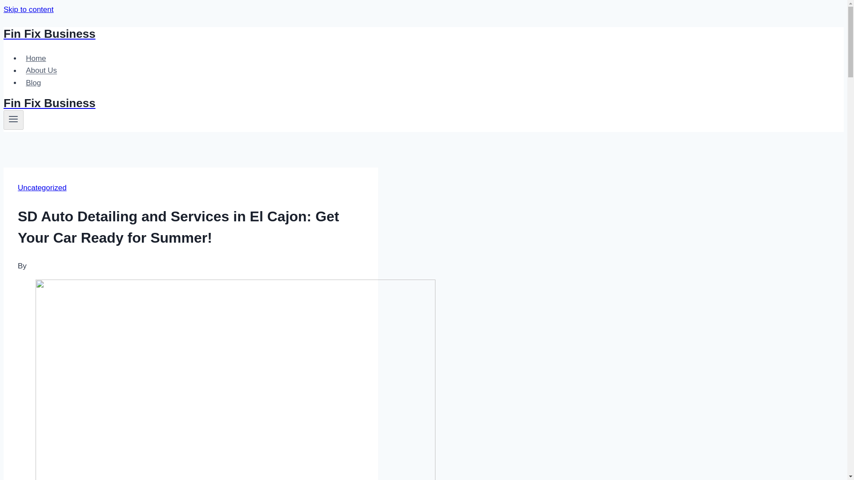  Describe the element at coordinates (28, 9) in the screenshot. I see `Skip to content` at that location.